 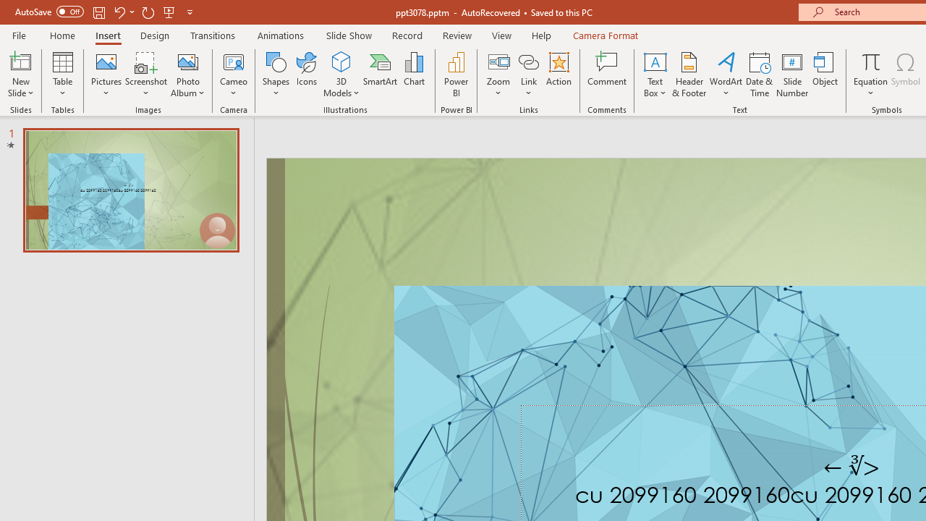 I want to click on Link, so click(x=529, y=74).